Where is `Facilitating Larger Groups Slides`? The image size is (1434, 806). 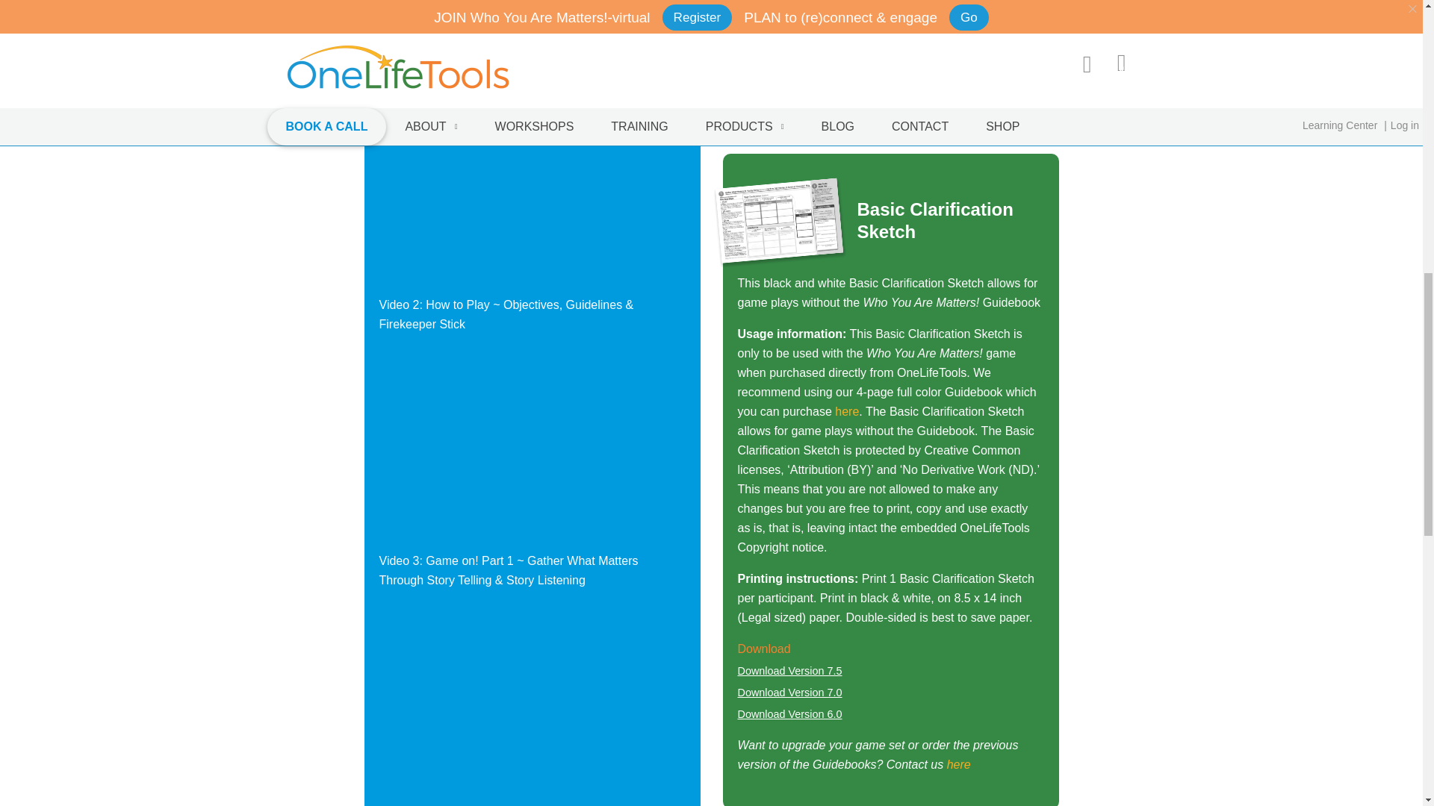 Facilitating Larger Groups Slides is located at coordinates (789, 89).